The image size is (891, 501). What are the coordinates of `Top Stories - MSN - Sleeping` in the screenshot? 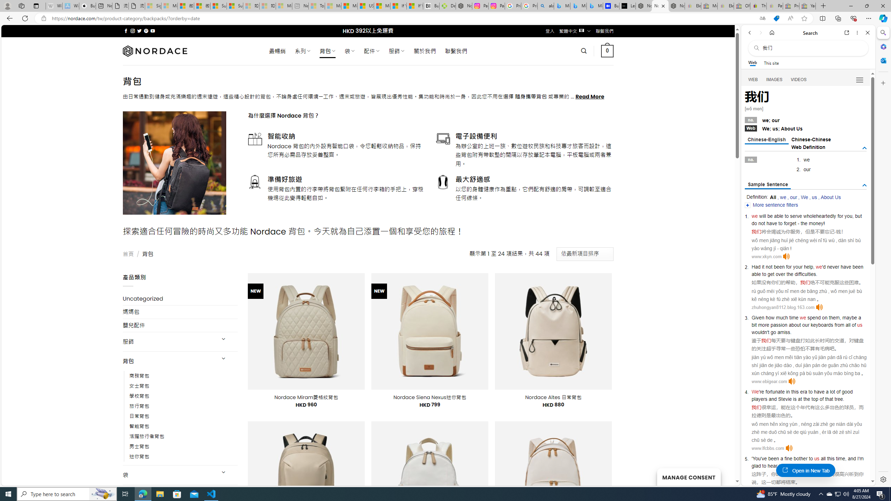 It's located at (317, 6).